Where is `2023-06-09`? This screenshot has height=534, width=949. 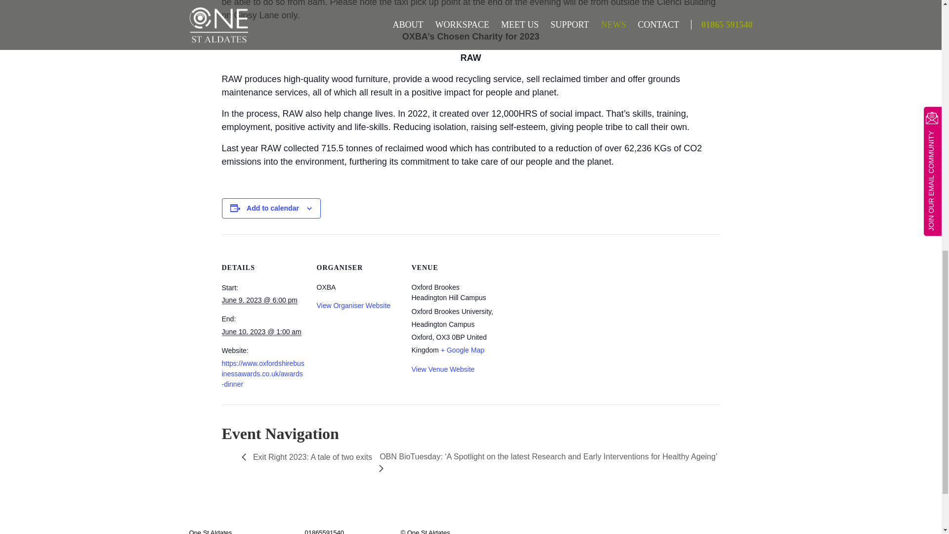 2023-06-09 is located at coordinates (259, 300).